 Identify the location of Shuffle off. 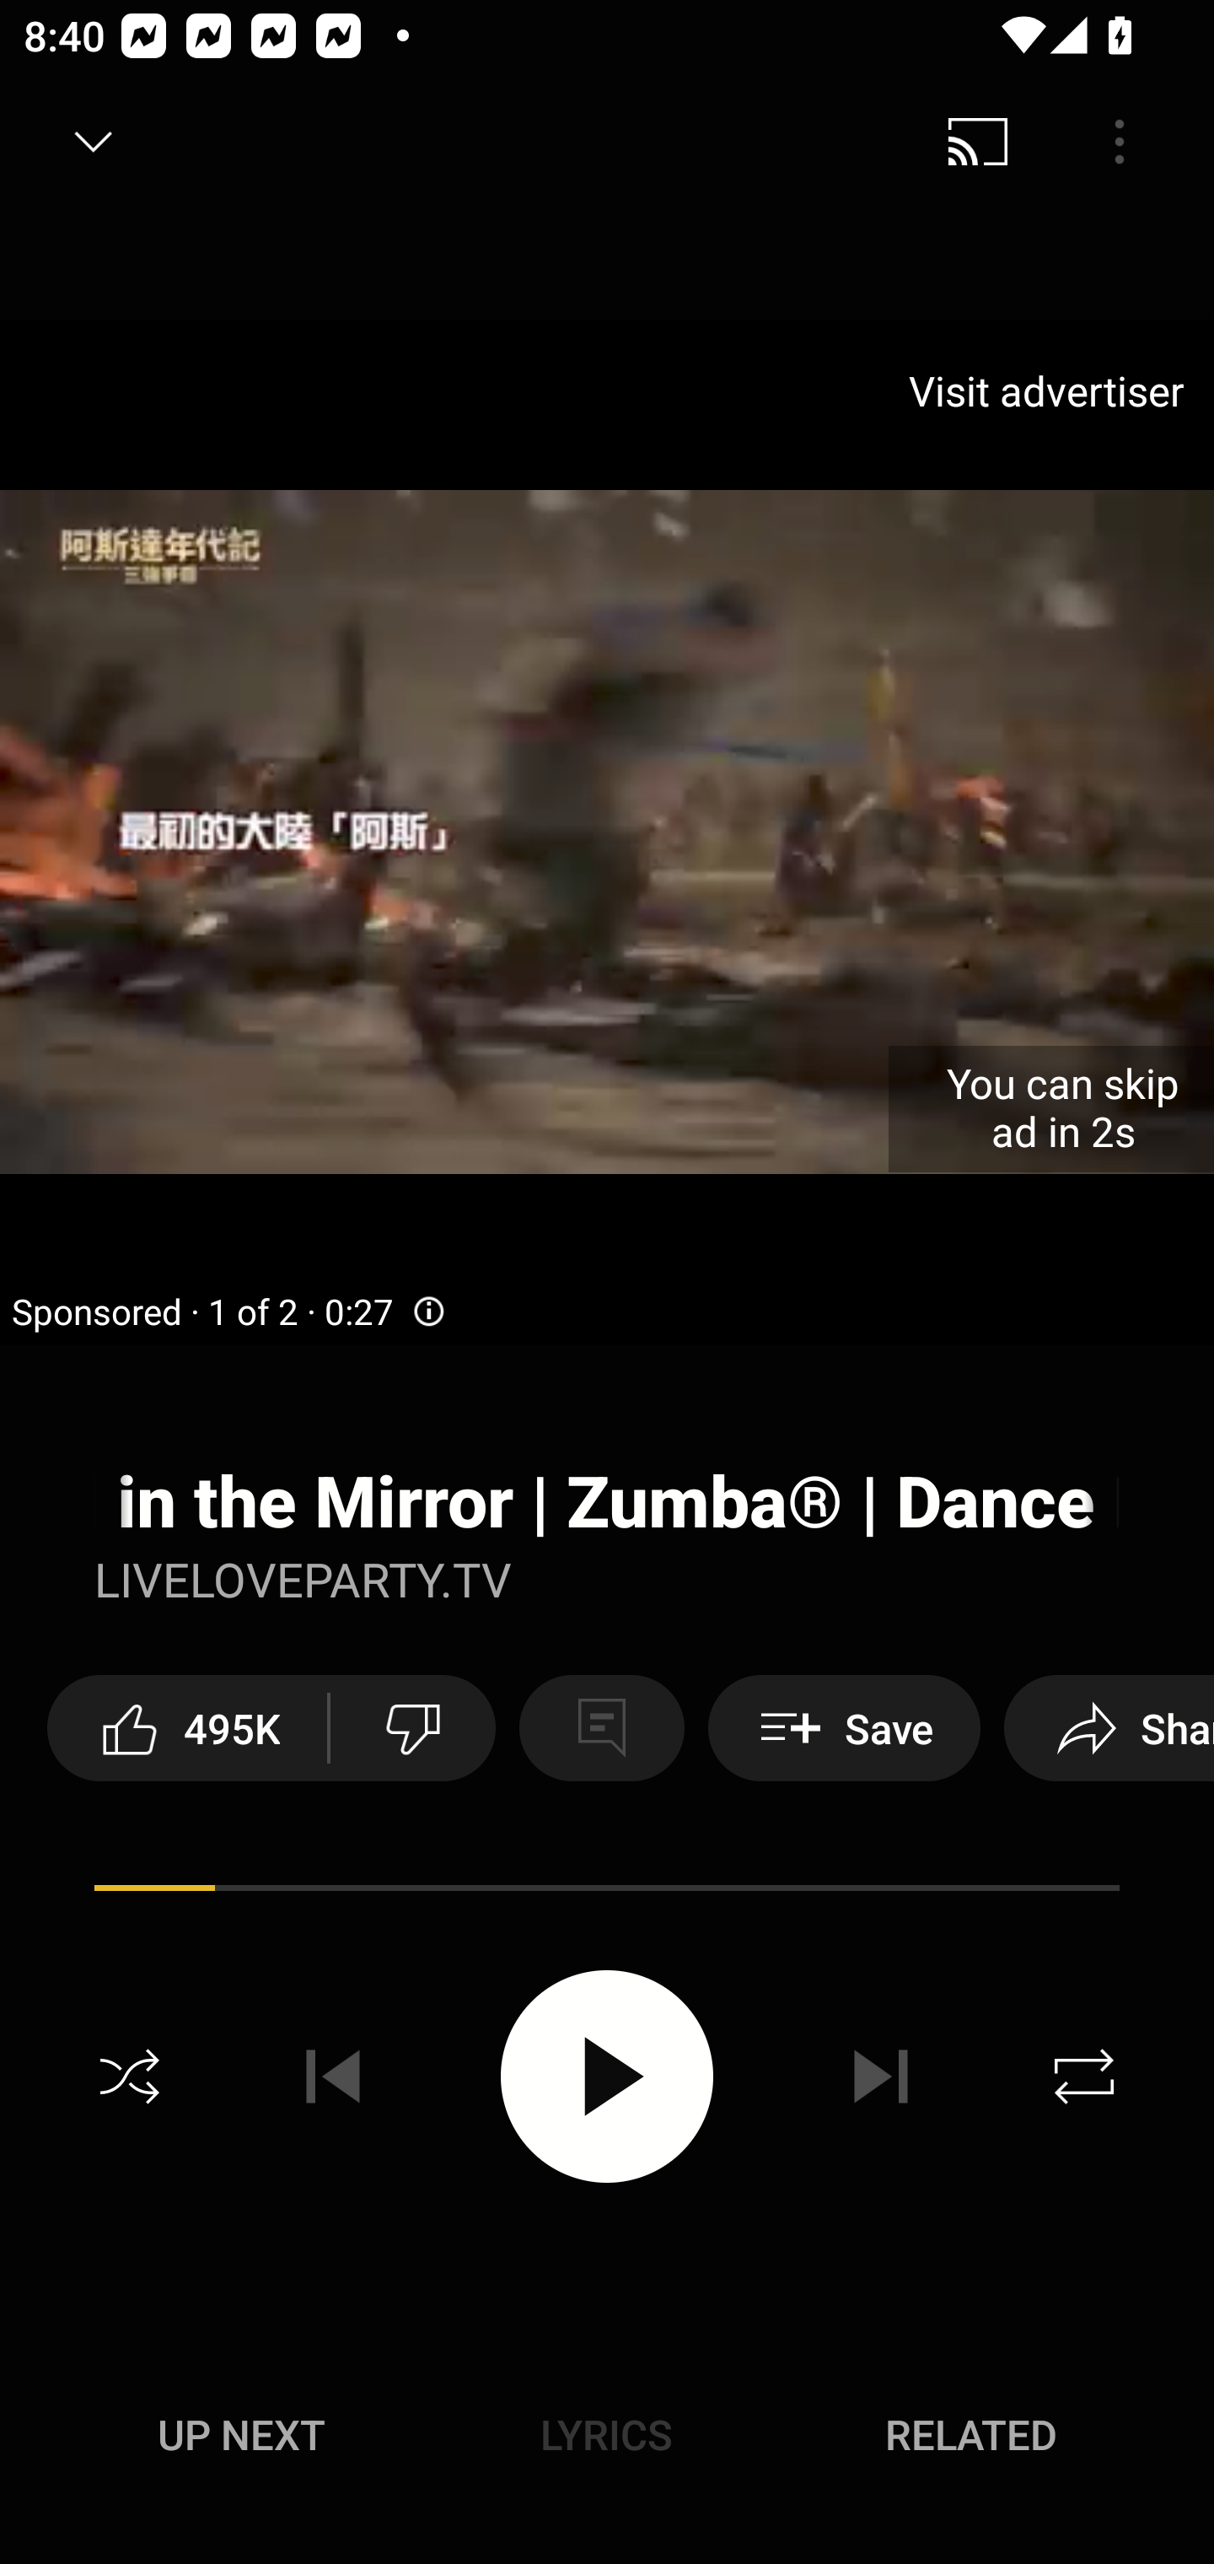
(130, 2077).